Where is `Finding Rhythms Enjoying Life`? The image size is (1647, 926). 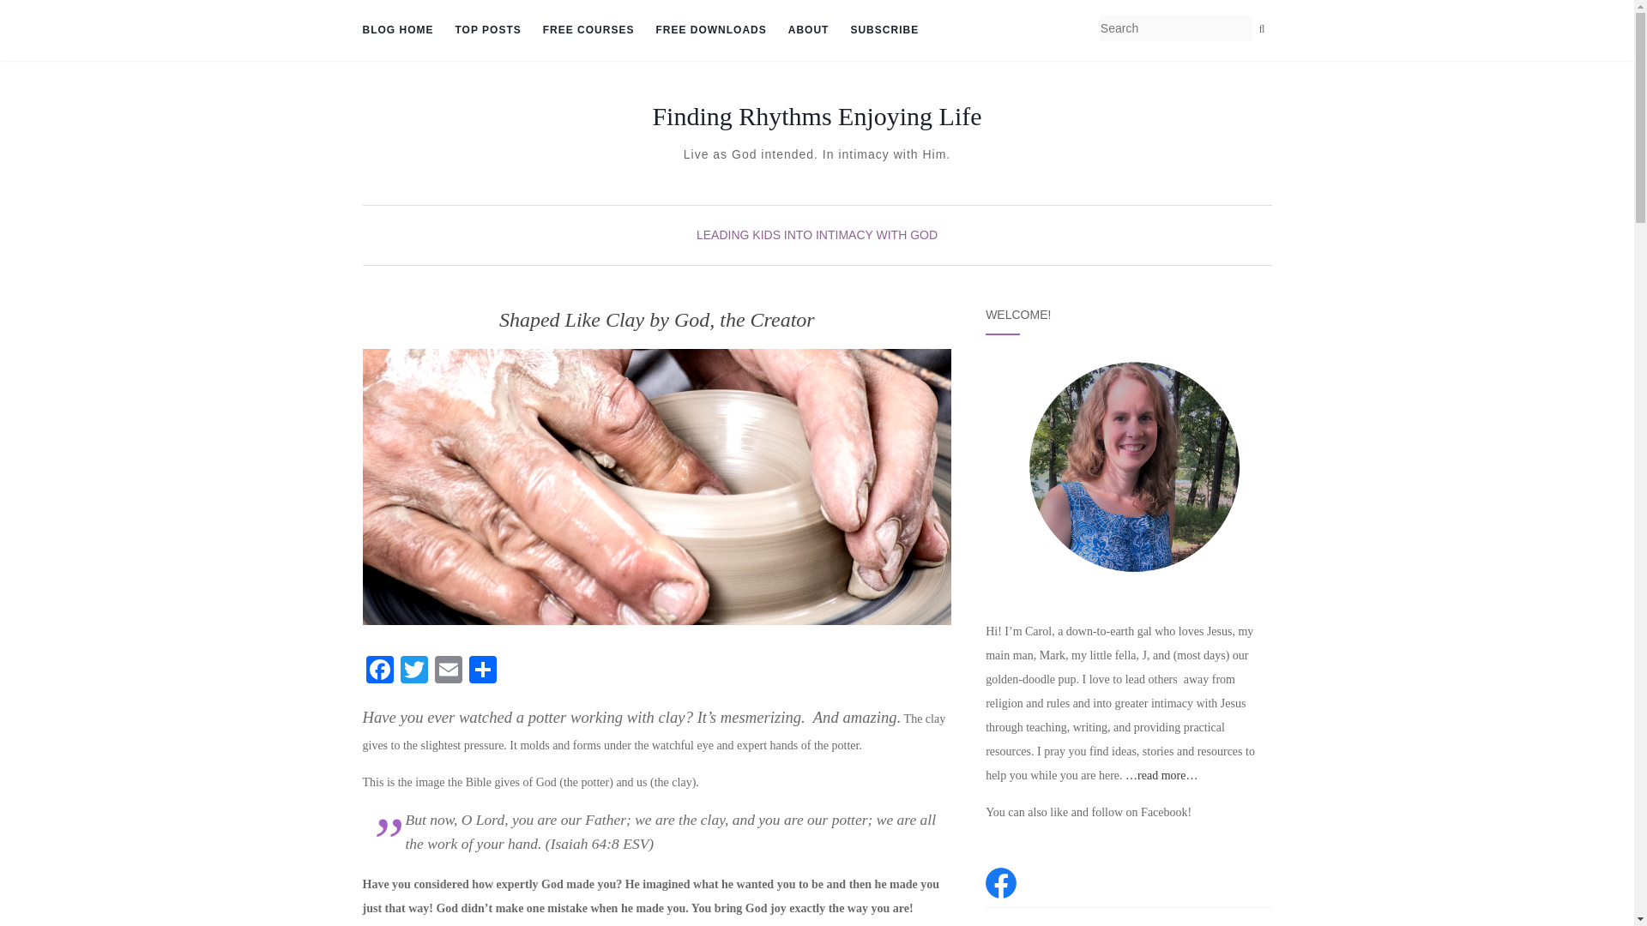
Finding Rhythms Enjoying Life is located at coordinates (817, 117).